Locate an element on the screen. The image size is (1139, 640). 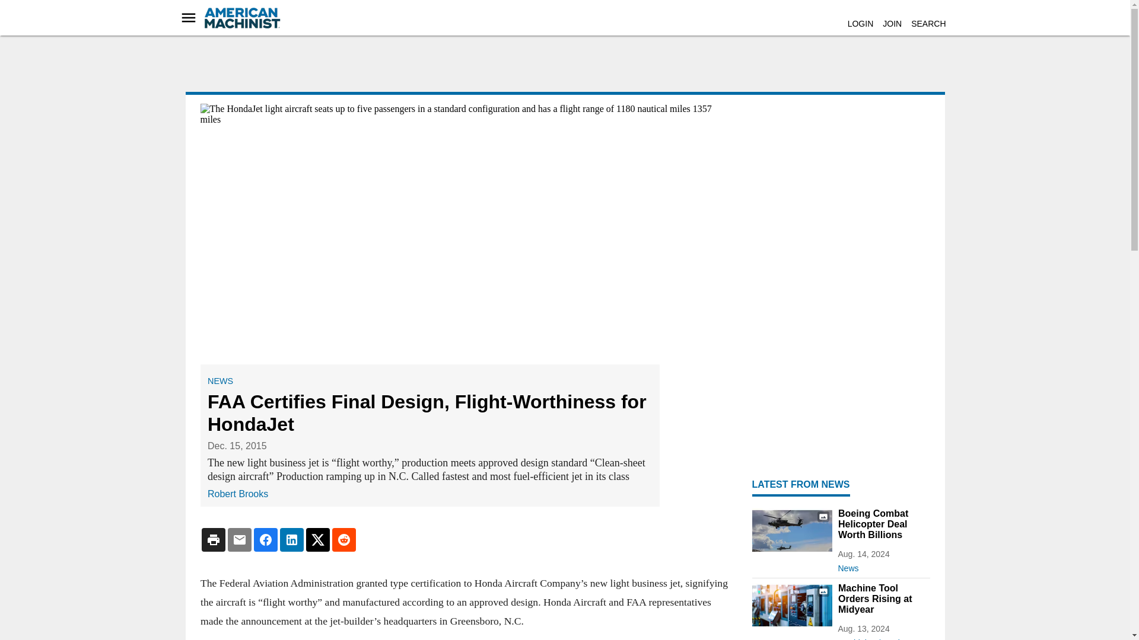
Robert Brooks is located at coordinates (237, 493).